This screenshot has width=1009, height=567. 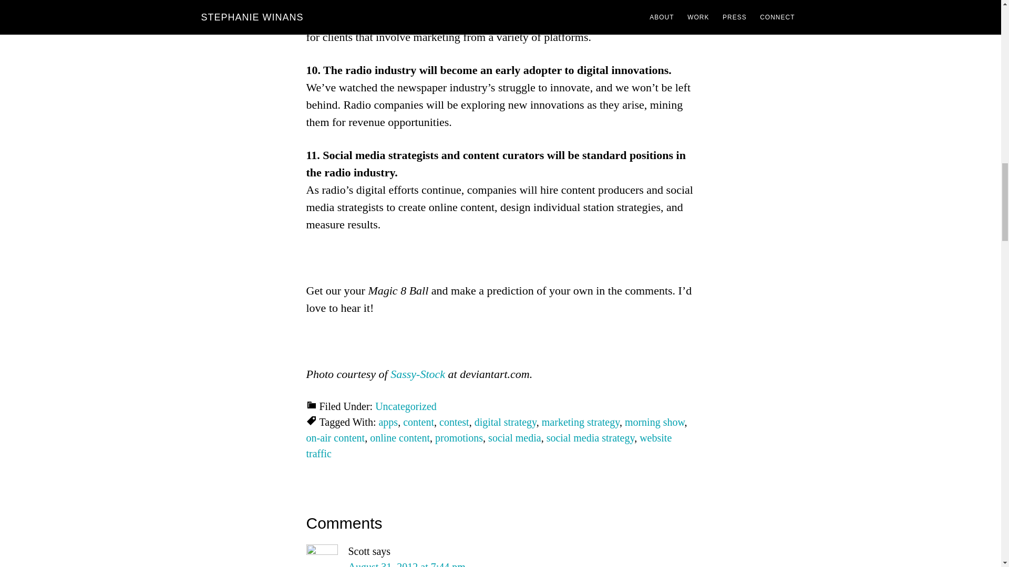 I want to click on contest, so click(x=454, y=422).